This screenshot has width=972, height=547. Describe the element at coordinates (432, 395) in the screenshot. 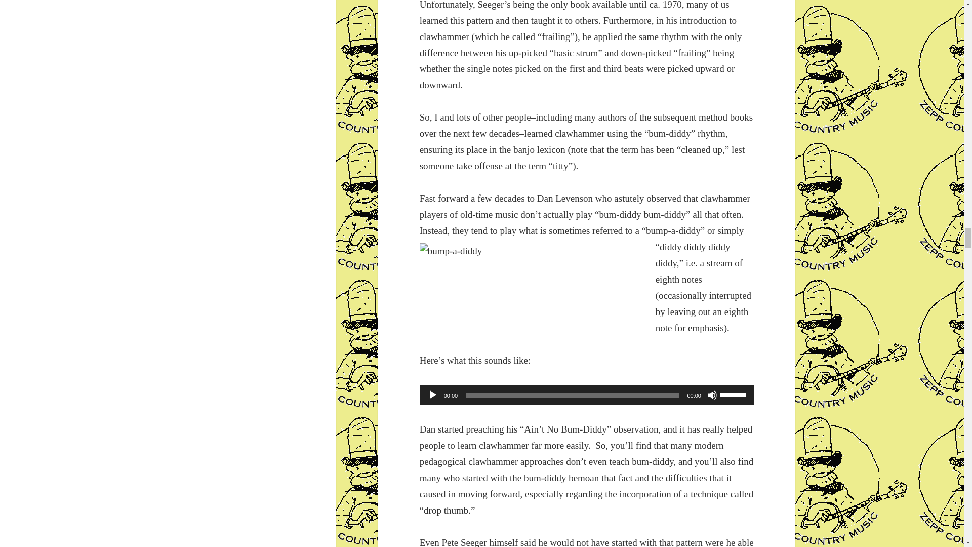

I see `Play` at that location.